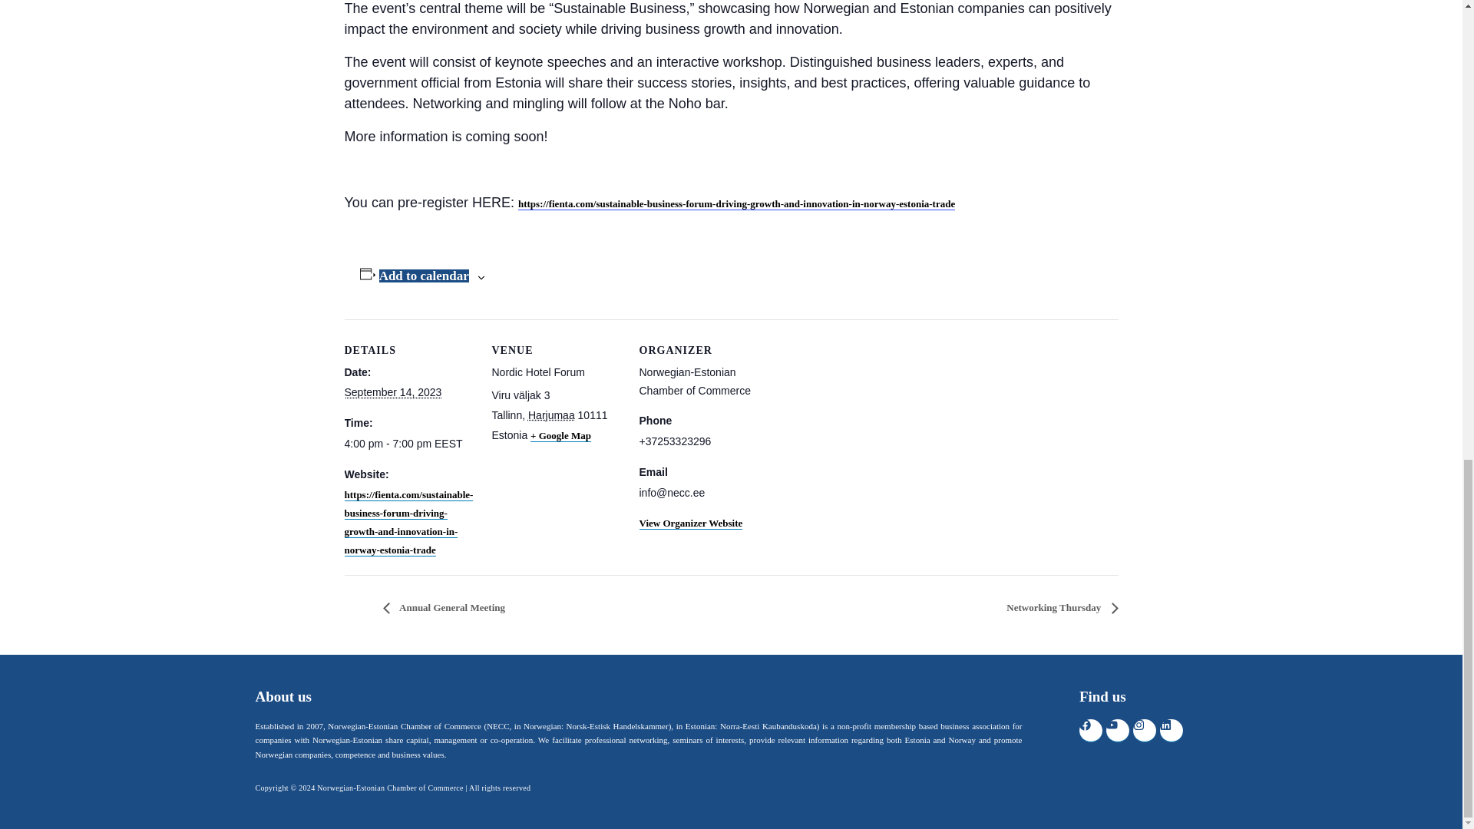  What do you see at coordinates (408, 444) in the screenshot?
I see `2023-09-14` at bounding box center [408, 444].